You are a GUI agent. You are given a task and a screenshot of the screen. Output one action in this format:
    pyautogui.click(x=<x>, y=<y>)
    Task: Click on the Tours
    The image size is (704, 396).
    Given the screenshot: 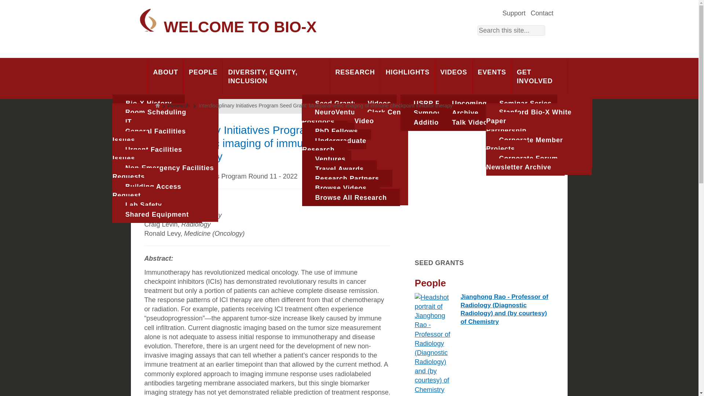 What is the action you would take?
    pyautogui.click(x=135, y=121)
    